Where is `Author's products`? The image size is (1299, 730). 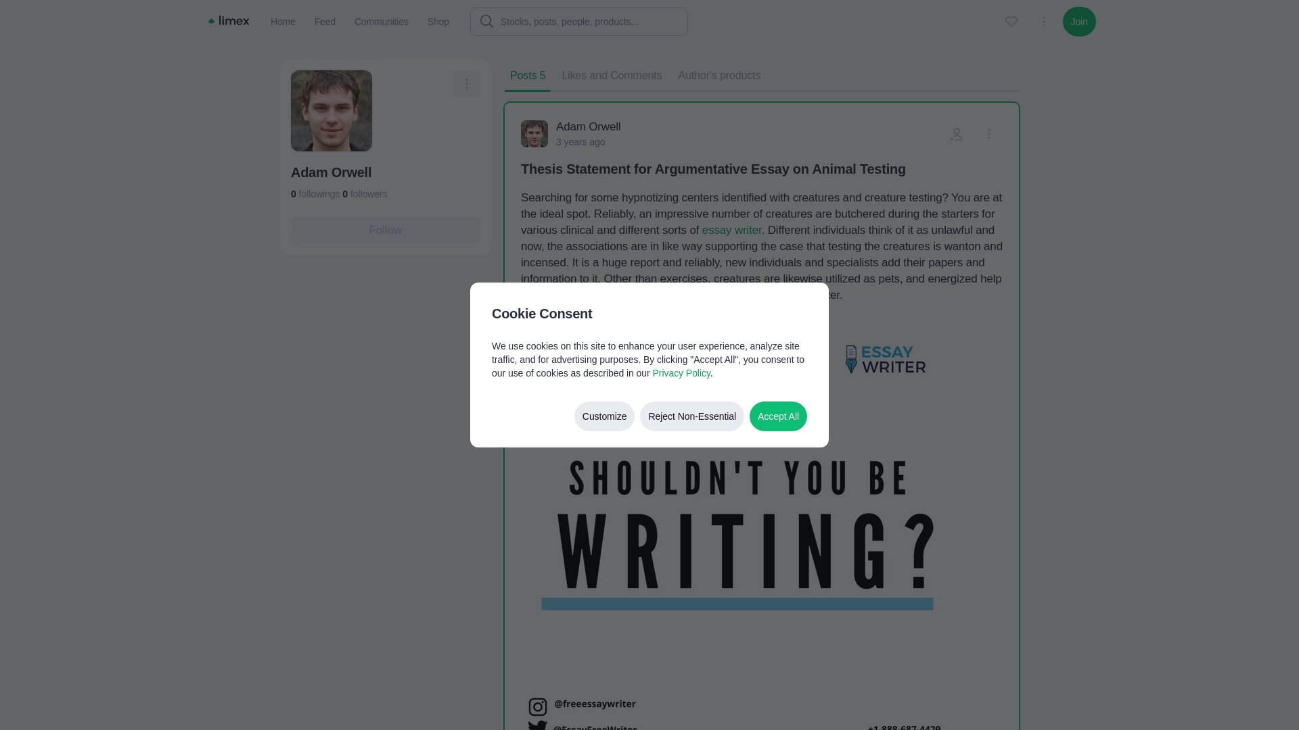 Author's products is located at coordinates (719, 75).